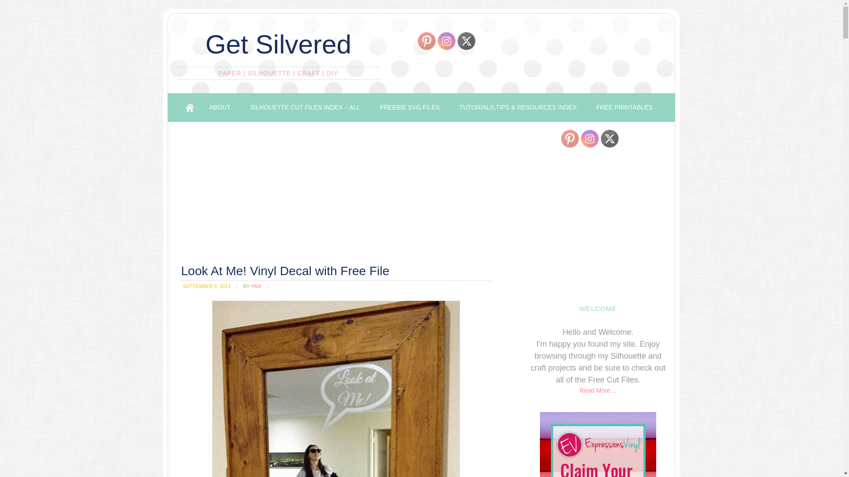 The height and width of the screenshot is (477, 849). I want to click on FREEBIE SVG FILES, so click(410, 107).